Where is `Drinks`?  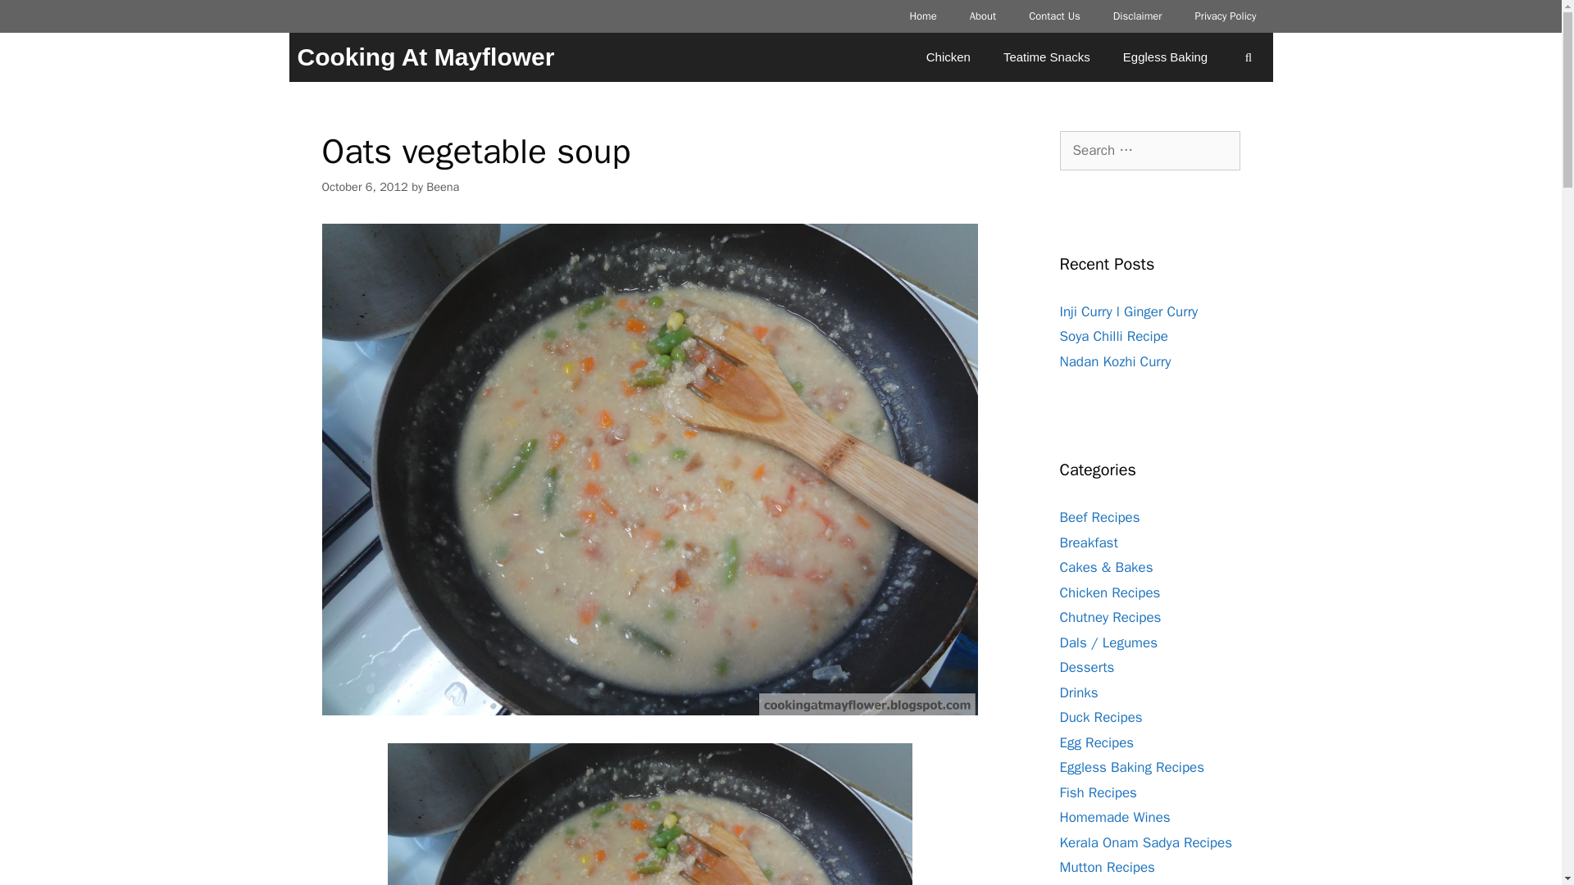
Drinks is located at coordinates (1078, 692).